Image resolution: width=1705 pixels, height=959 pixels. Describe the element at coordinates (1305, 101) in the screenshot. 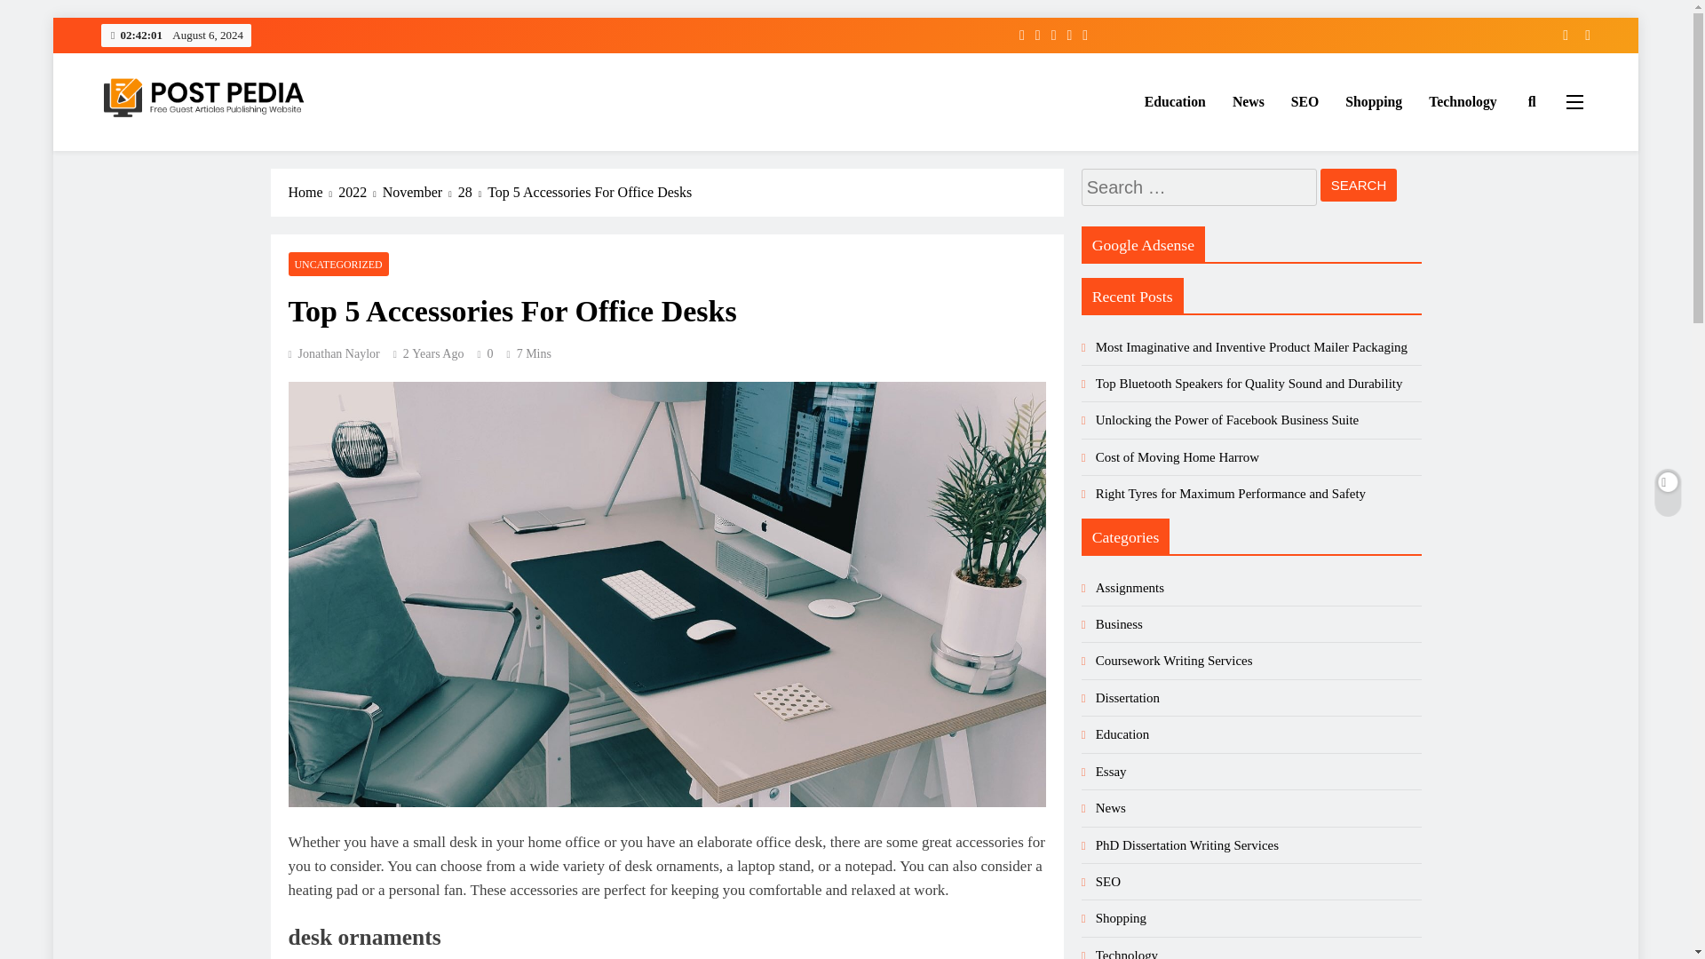

I see `SEO` at that location.